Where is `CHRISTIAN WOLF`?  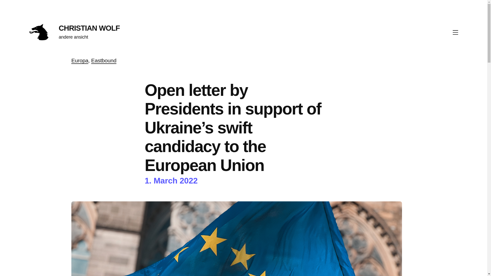 CHRISTIAN WOLF is located at coordinates (89, 28).